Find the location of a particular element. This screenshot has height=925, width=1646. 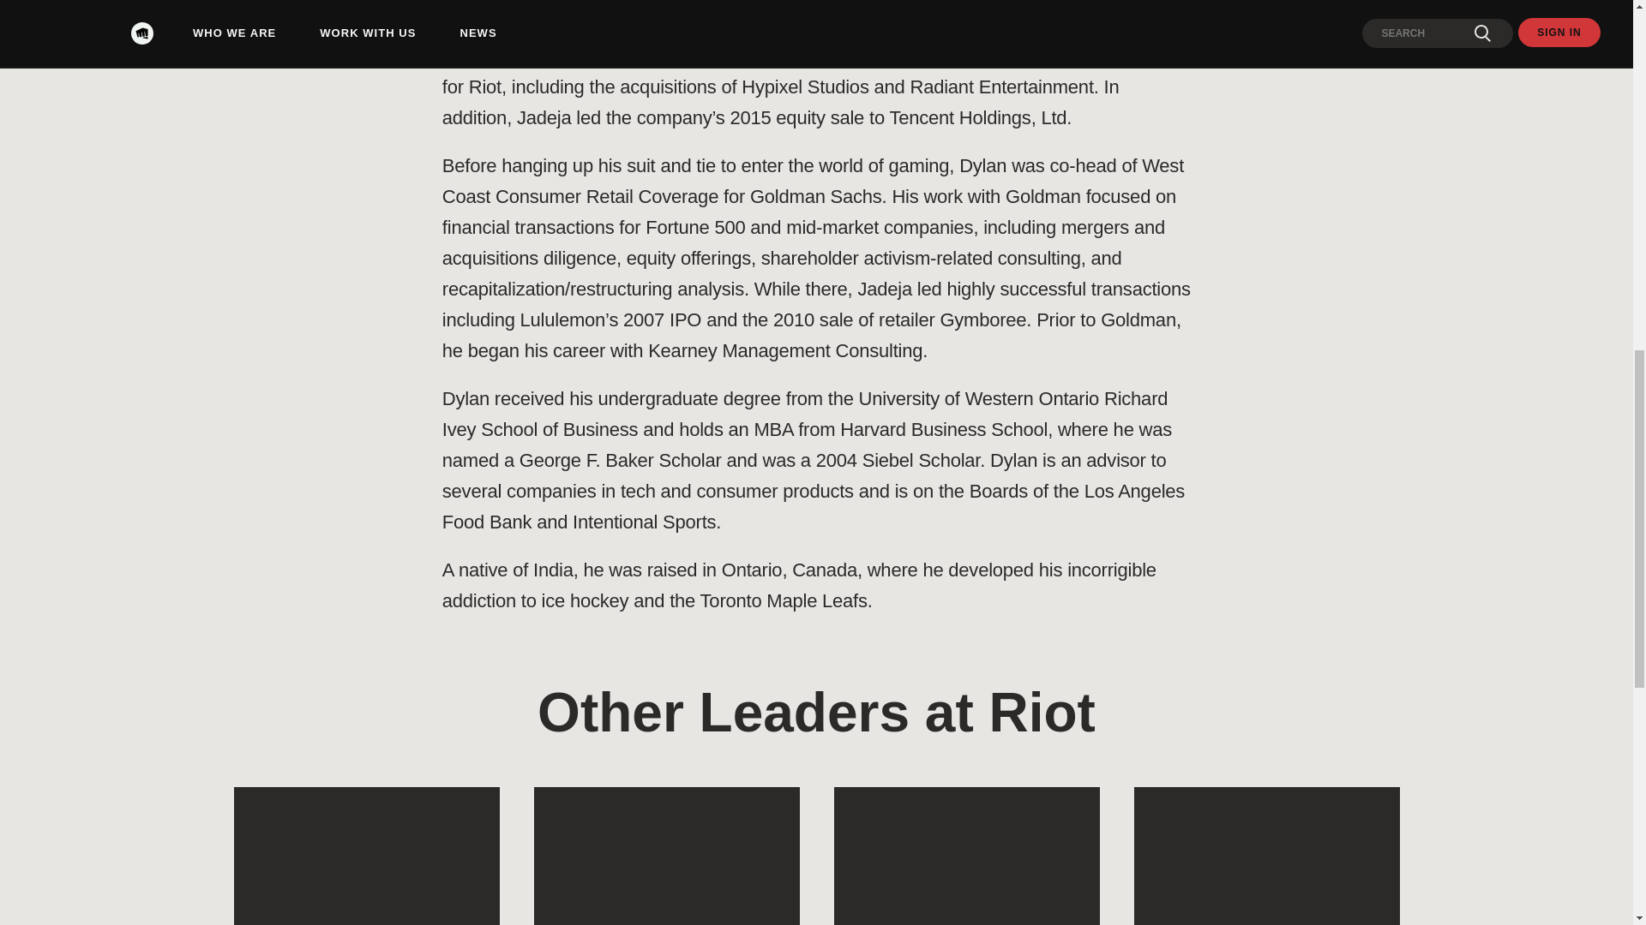

Emily Winkle is located at coordinates (1266, 856).